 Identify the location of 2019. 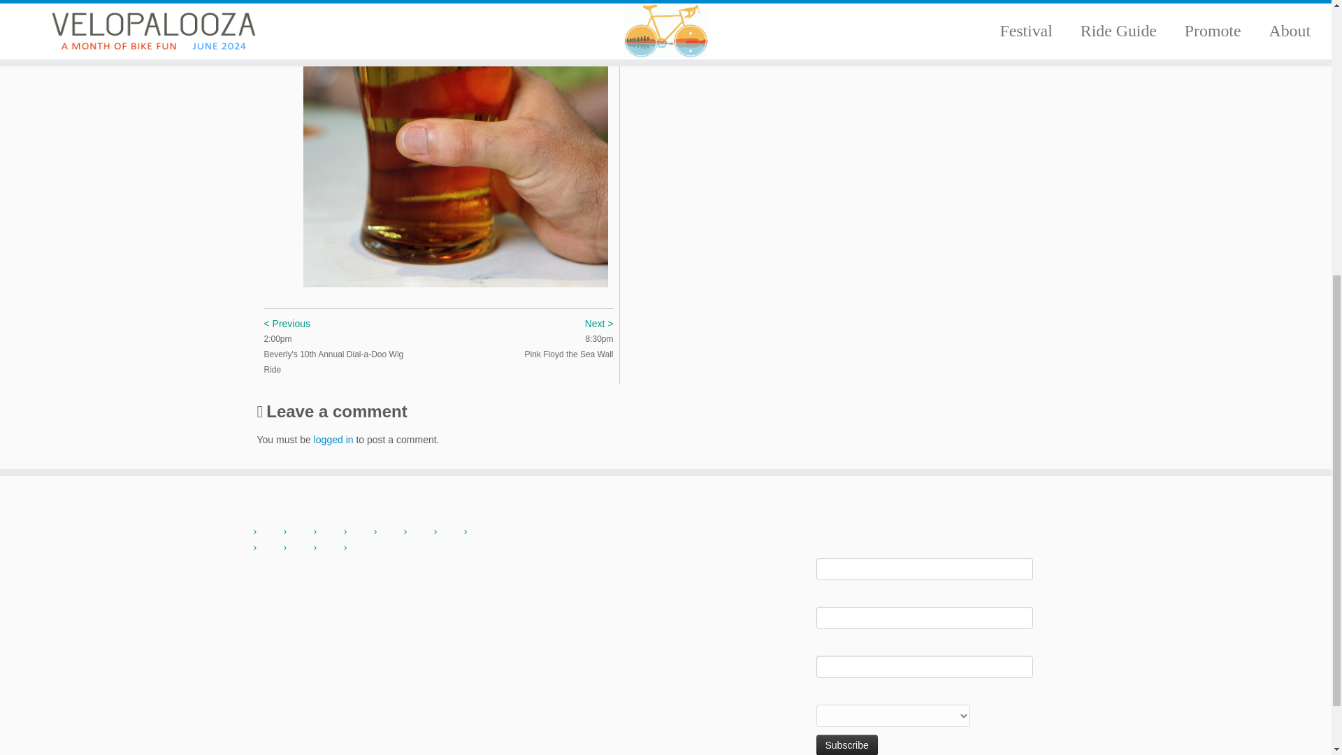
(302, 547).